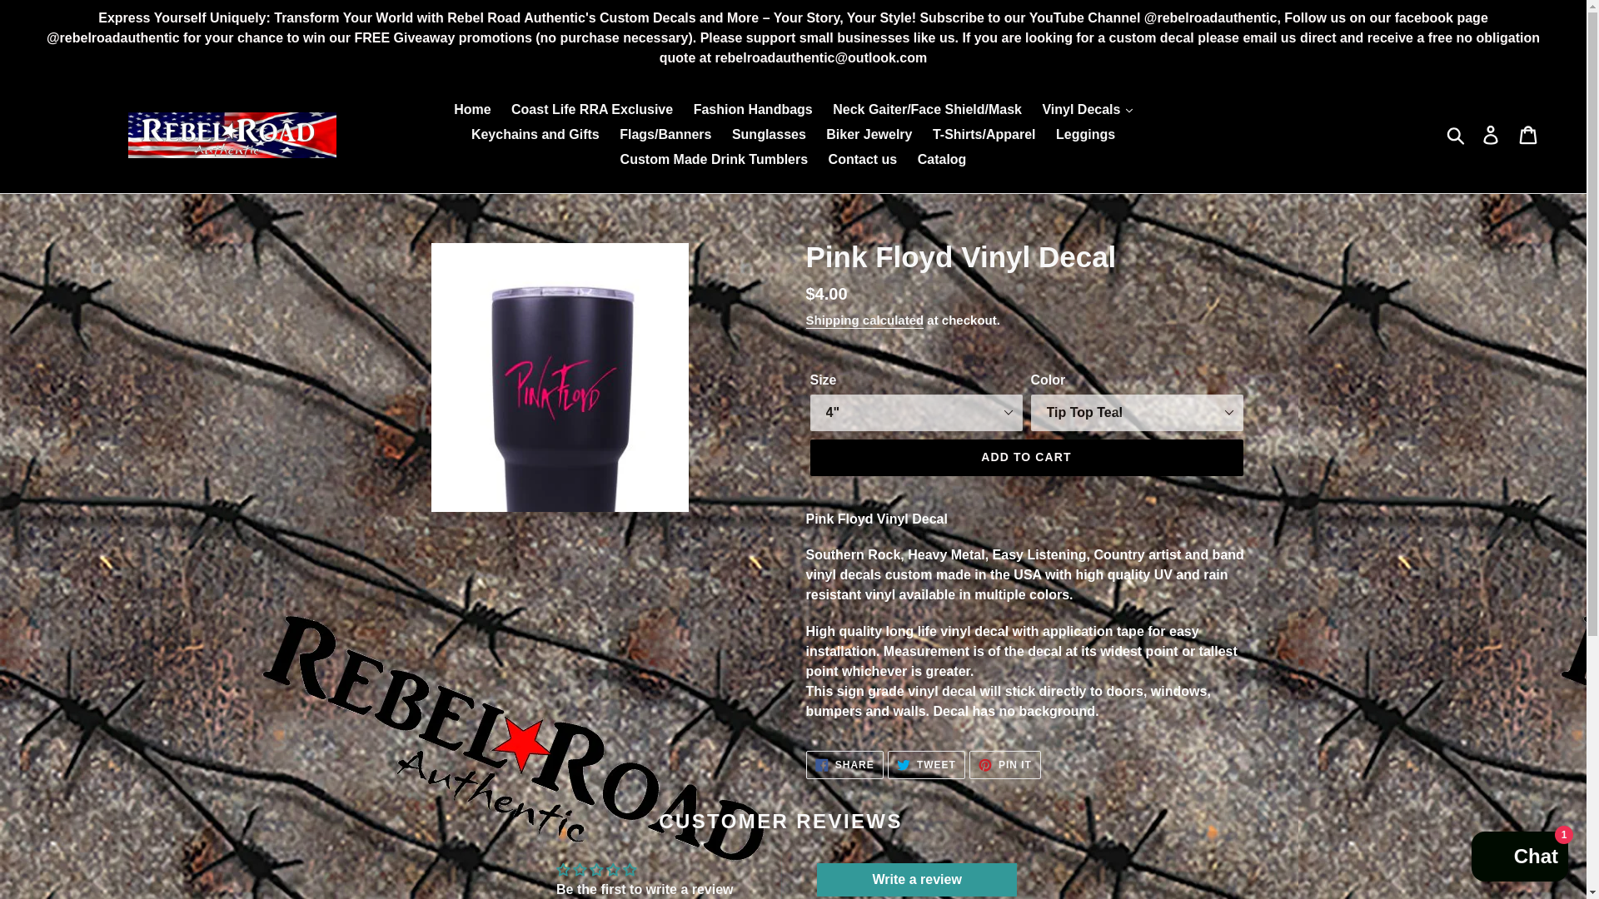 The height and width of the screenshot is (899, 1599). What do you see at coordinates (591, 109) in the screenshot?
I see `Coast Life RRA Exclusive` at bounding box center [591, 109].